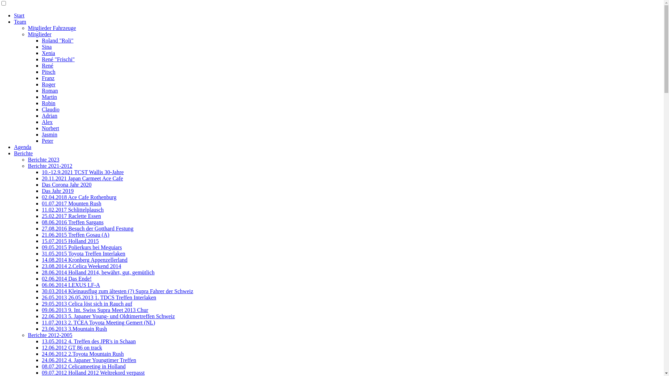 This screenshot has width=669, height=376. I want to click on 02.04.2018 Ace Cafe Rothenburg, so click(79, 197).